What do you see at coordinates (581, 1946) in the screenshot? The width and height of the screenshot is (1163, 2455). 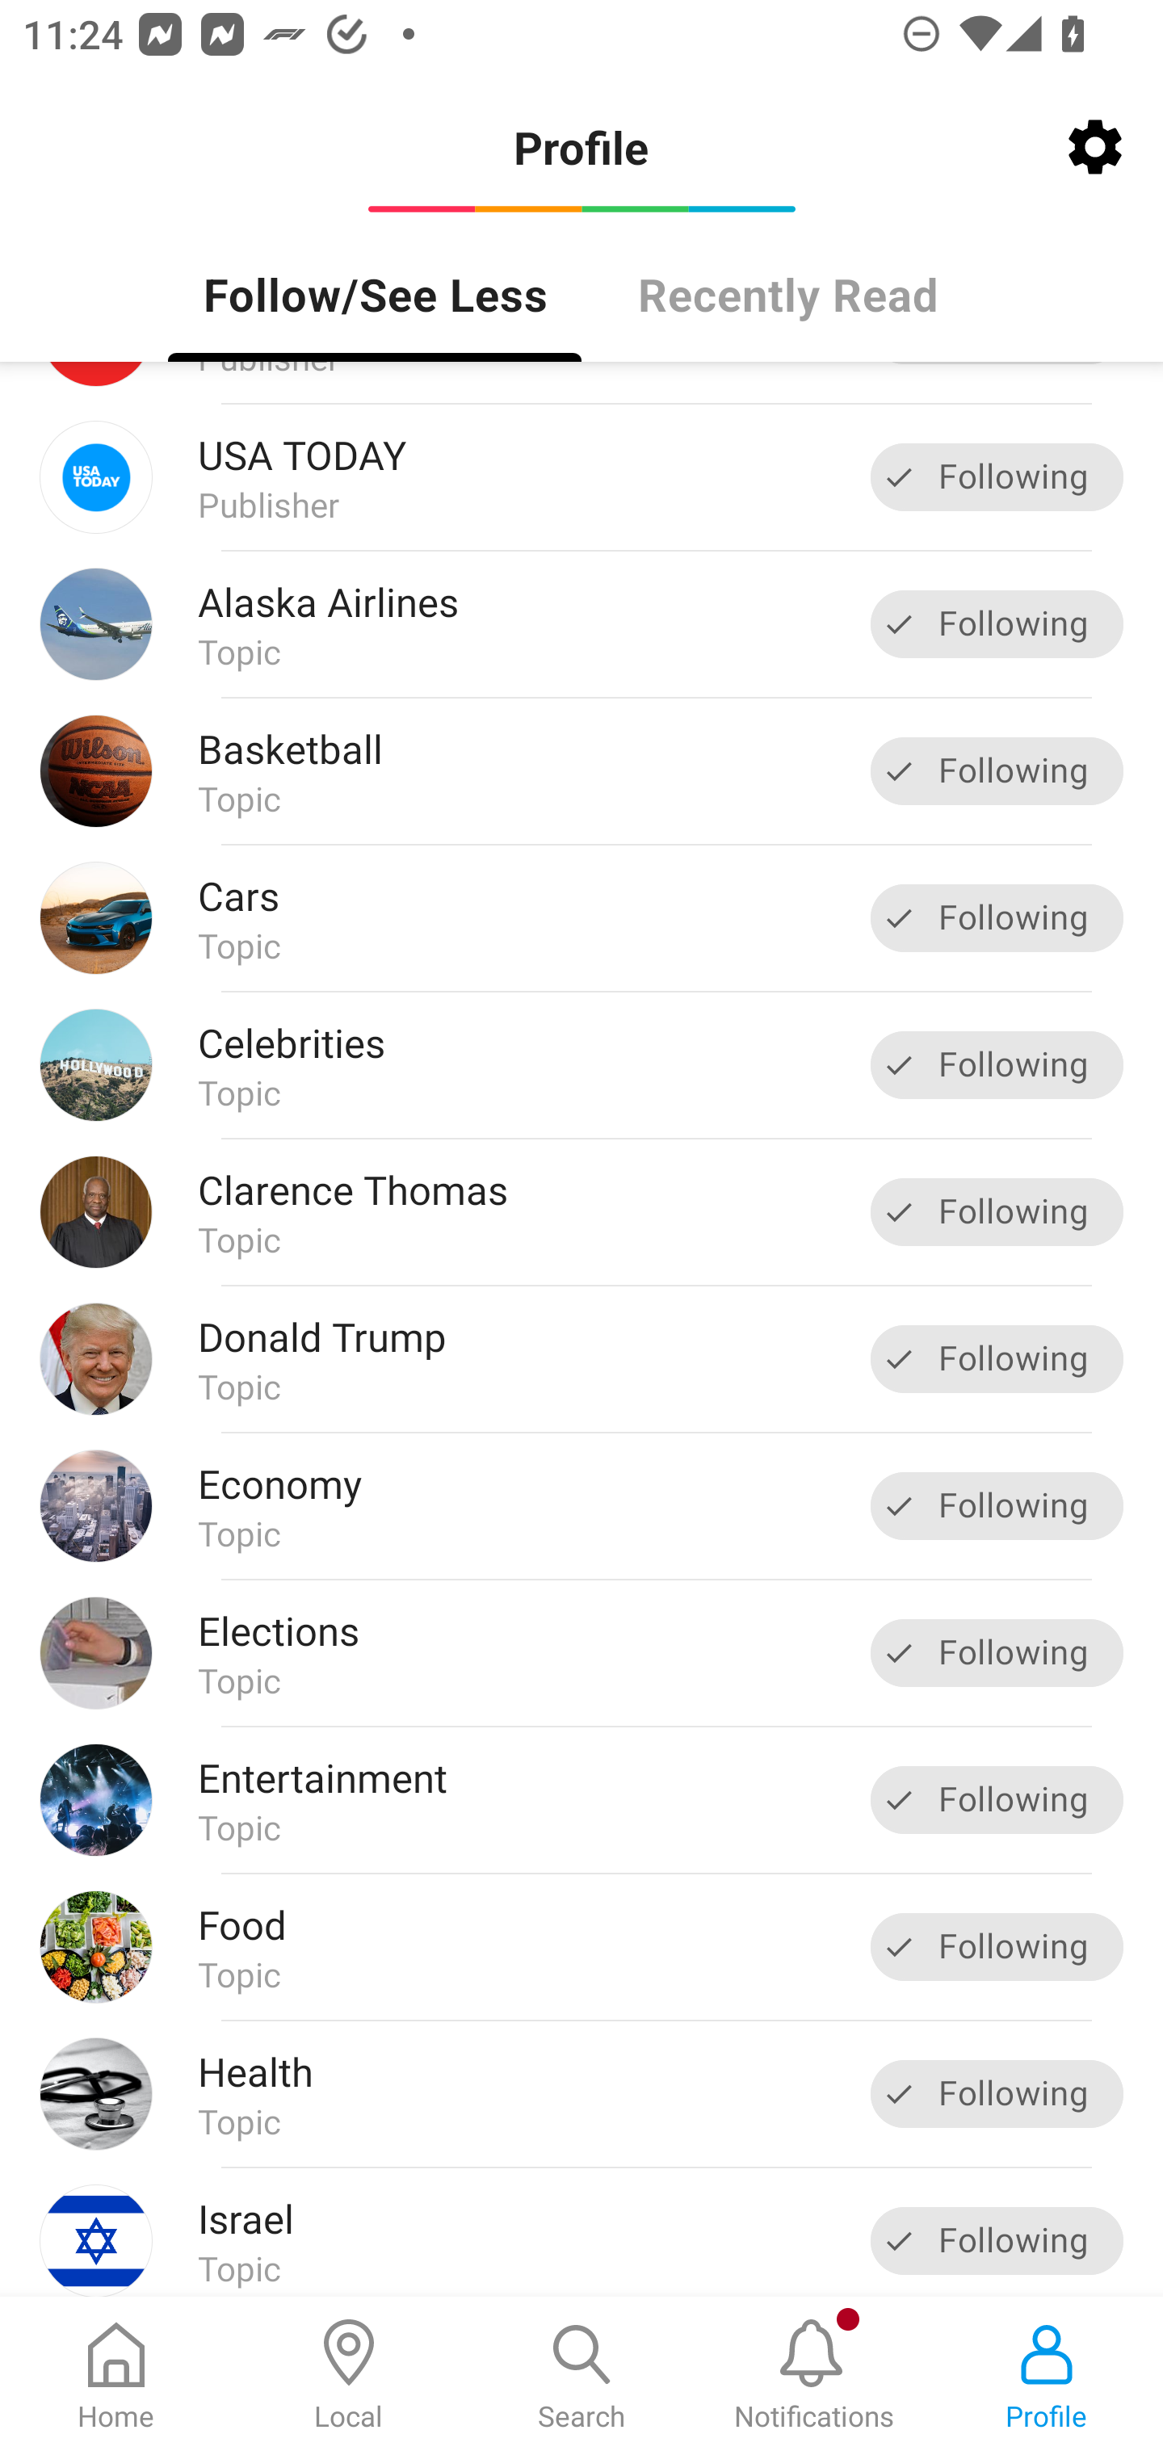 I see `Food Topic Following` at bounding box center [581, 1946].